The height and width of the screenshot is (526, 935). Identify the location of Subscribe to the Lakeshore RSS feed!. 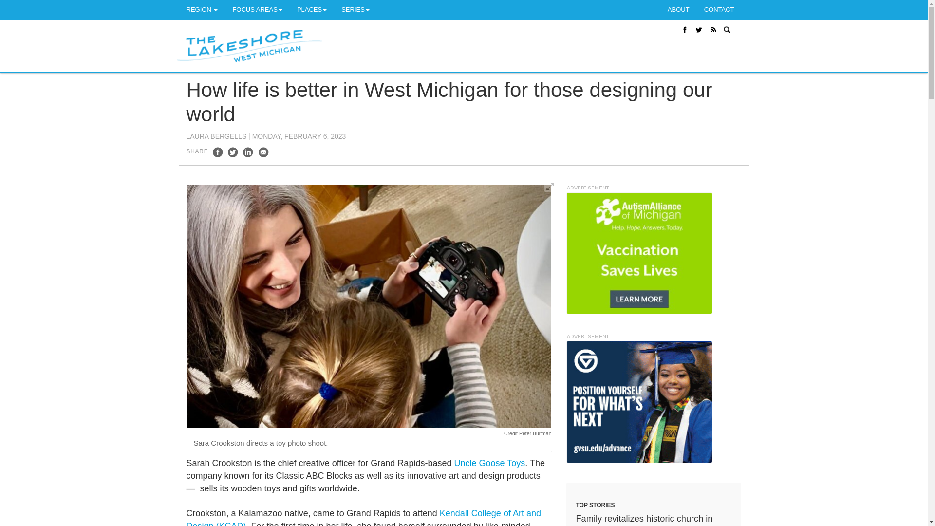
(714, 29).